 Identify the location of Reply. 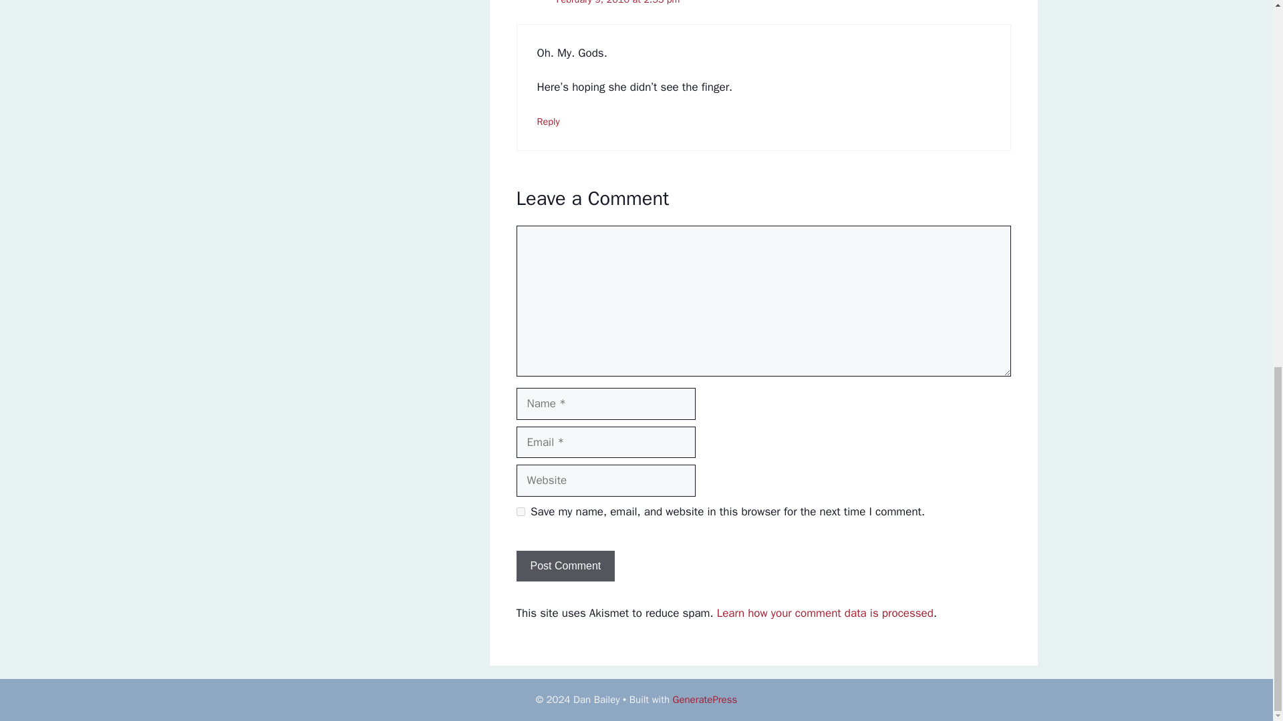
(548, 122).